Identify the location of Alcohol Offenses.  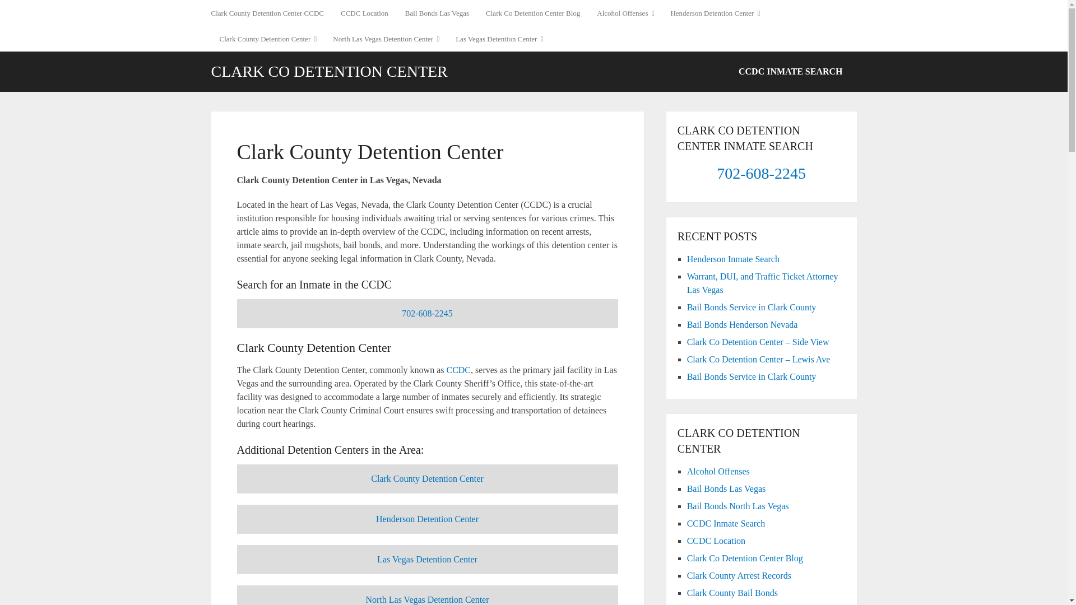
(625, 13).